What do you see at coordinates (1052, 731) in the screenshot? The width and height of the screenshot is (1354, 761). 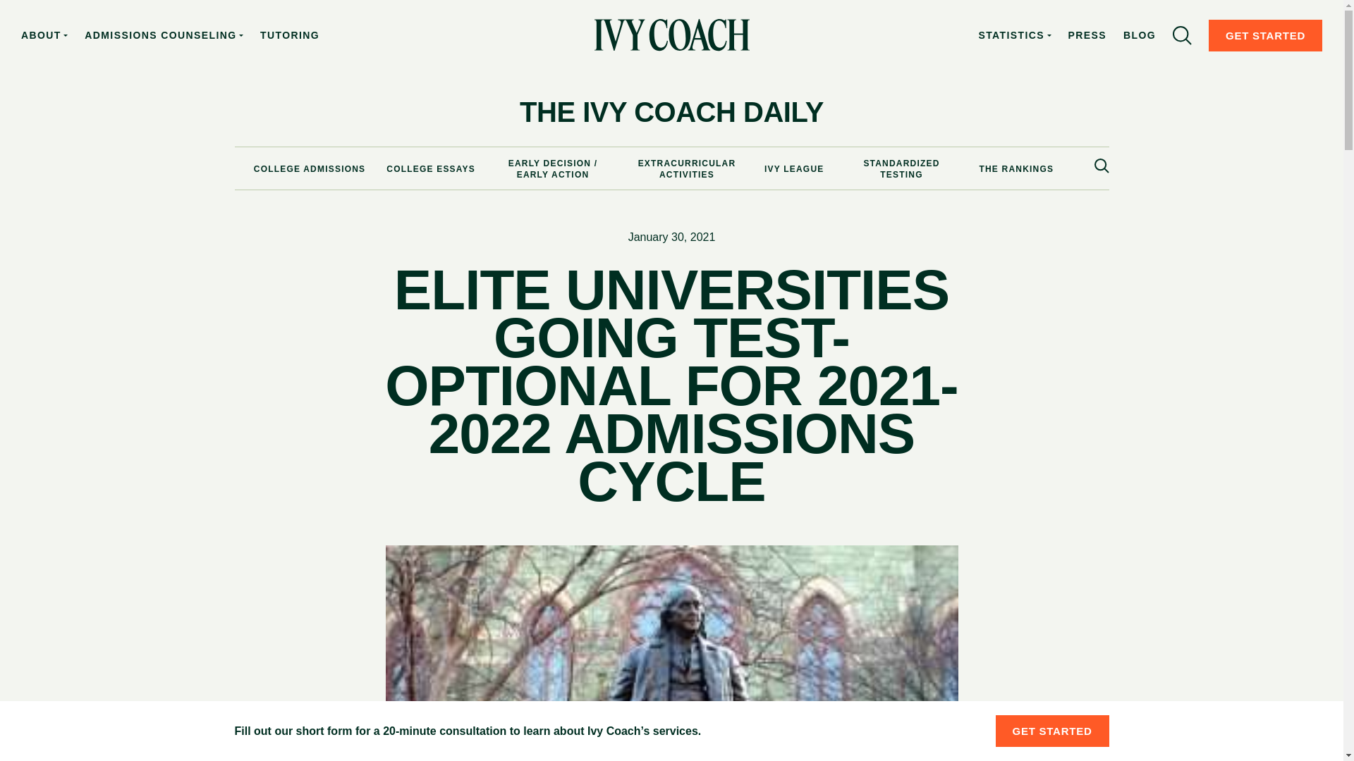 I see `GET STARTED` at bounding box center [1052, 731].